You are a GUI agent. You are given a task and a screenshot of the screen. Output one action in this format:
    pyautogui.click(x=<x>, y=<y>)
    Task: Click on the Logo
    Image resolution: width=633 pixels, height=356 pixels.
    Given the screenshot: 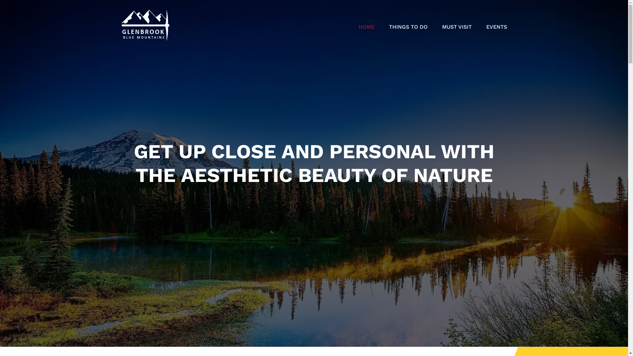 What is the action you would take?
    pyautogui.click(x=148, y=25)
    